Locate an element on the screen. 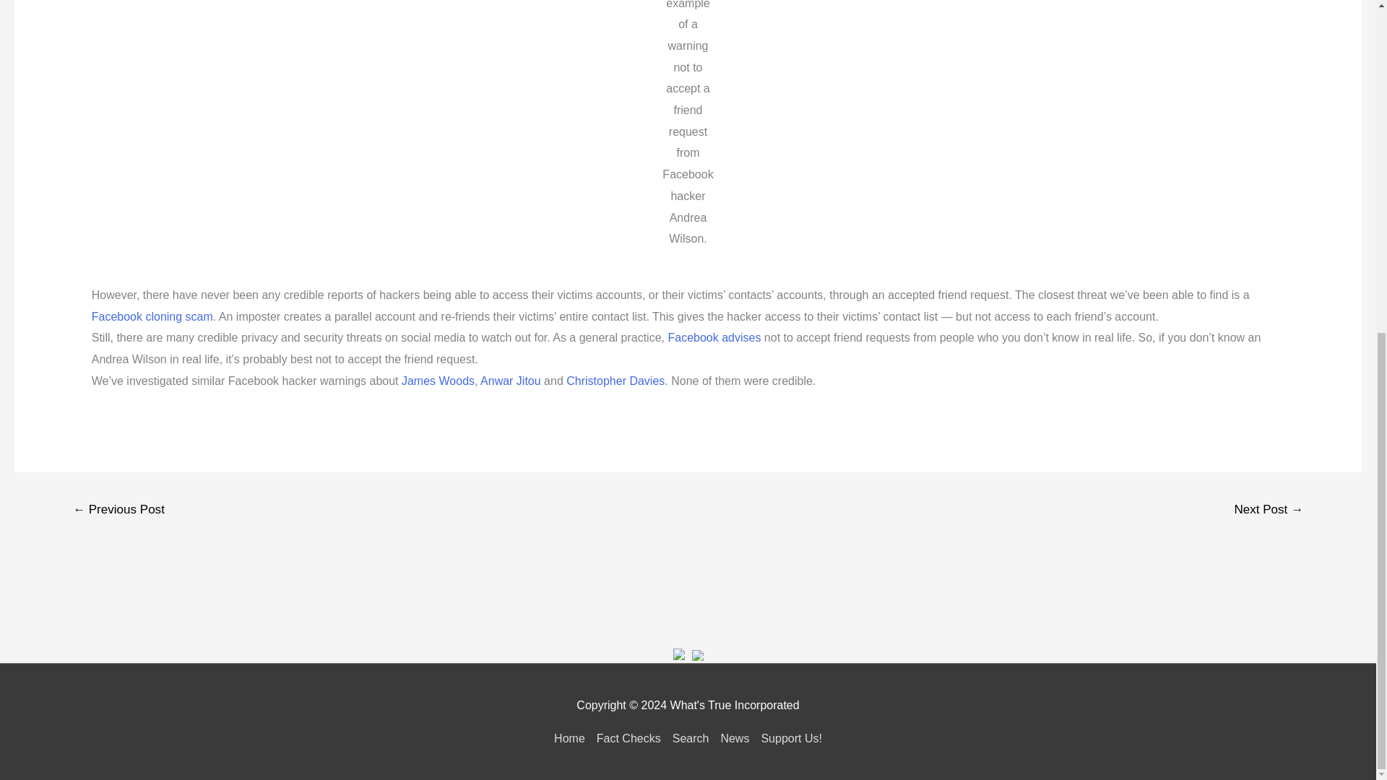  Facebook cloning scam is located at coordinates (152, 316).